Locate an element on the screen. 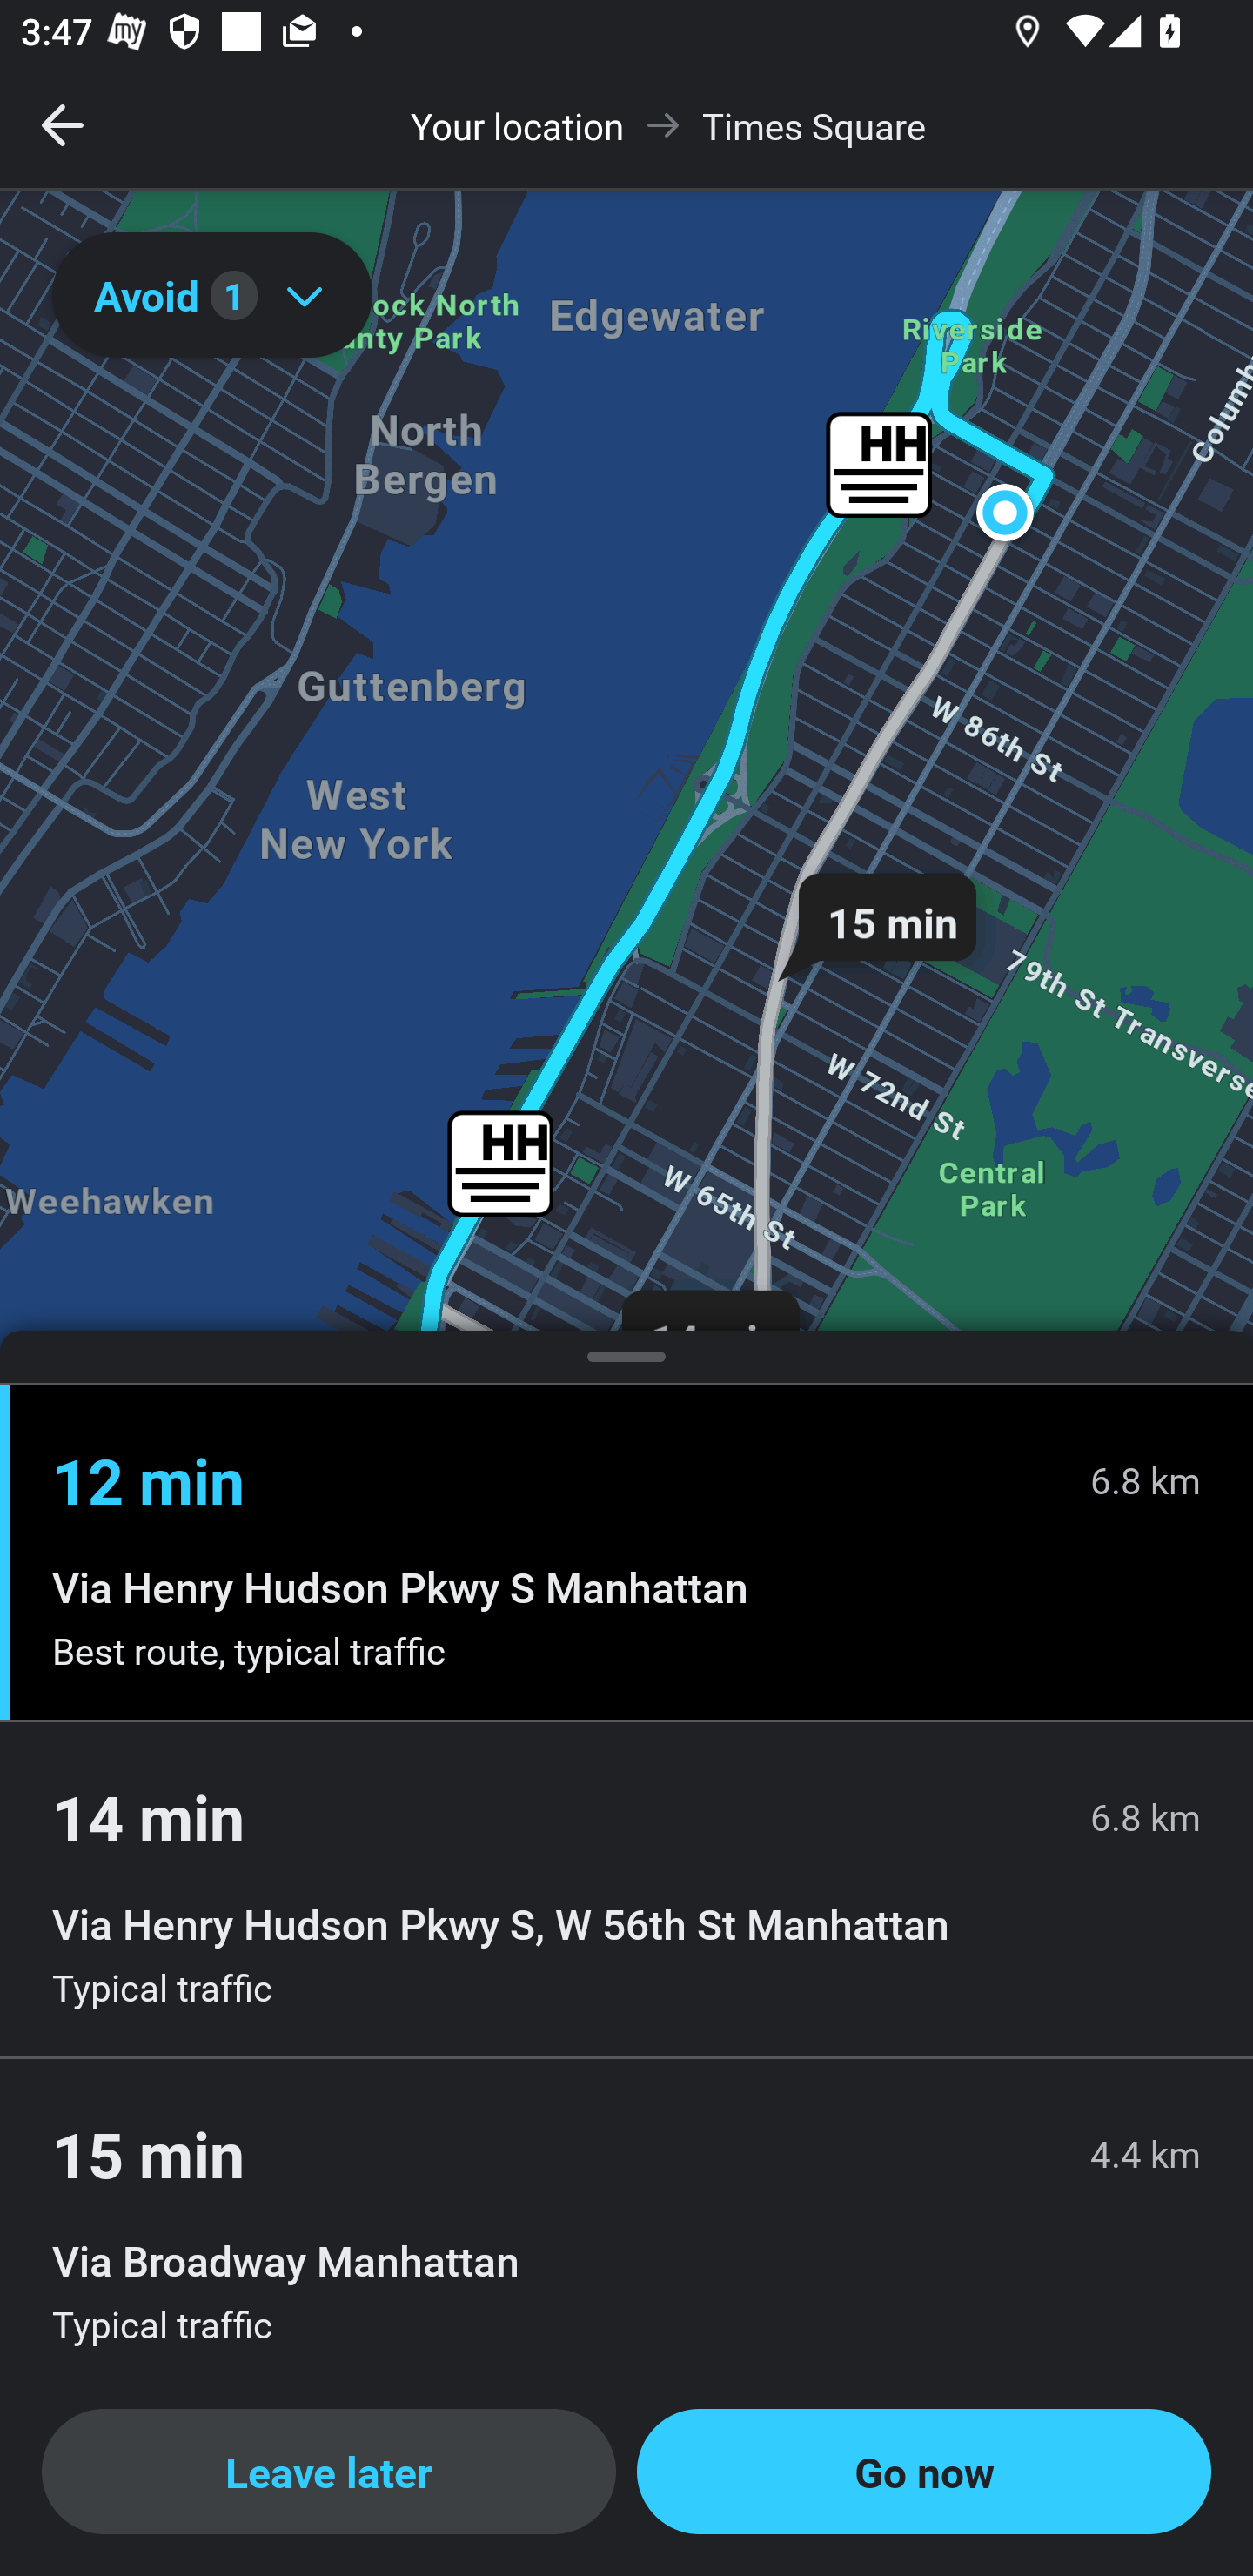 The image size is (1253, 2576). Leave later is located at coordinates (329, 2472).